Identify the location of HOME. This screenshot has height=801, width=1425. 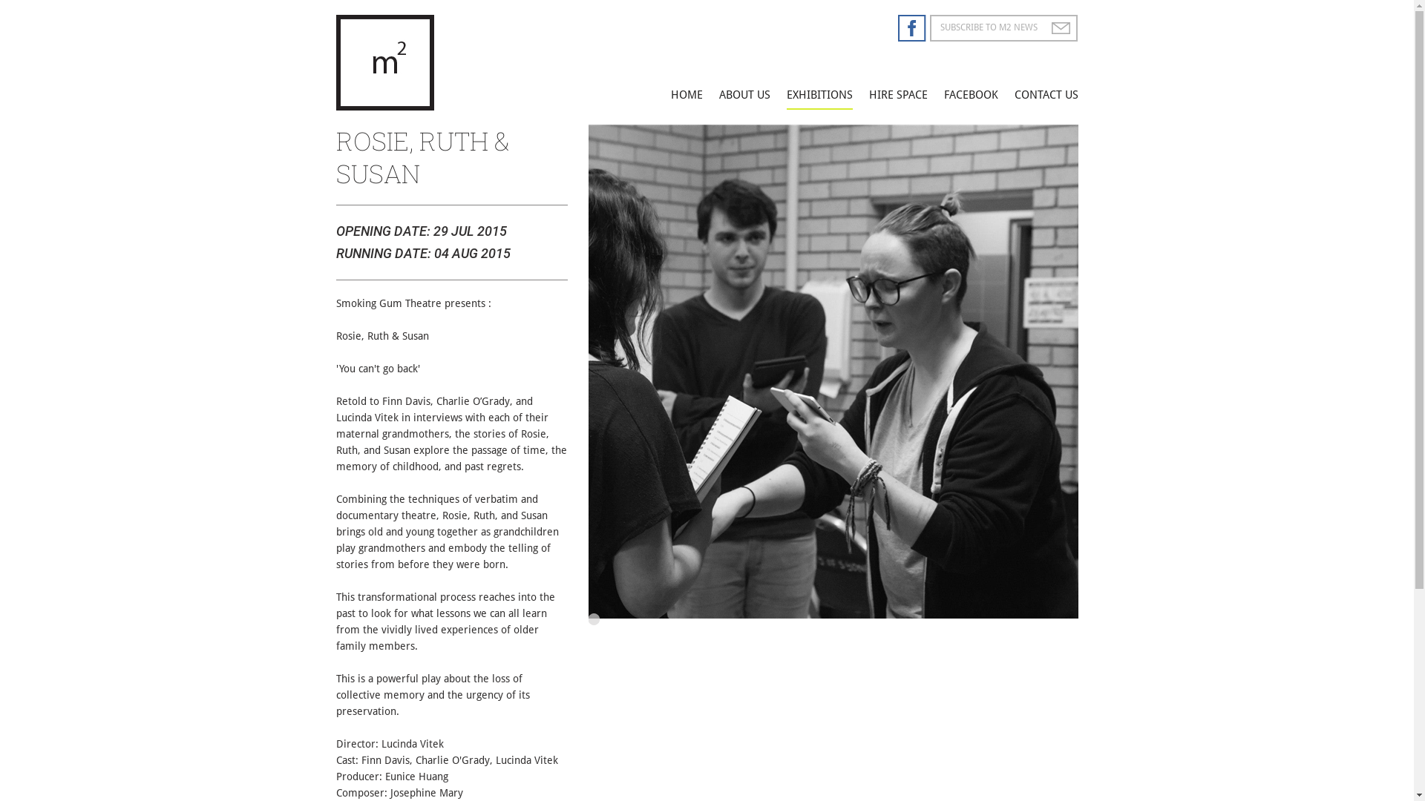
(687, 95).